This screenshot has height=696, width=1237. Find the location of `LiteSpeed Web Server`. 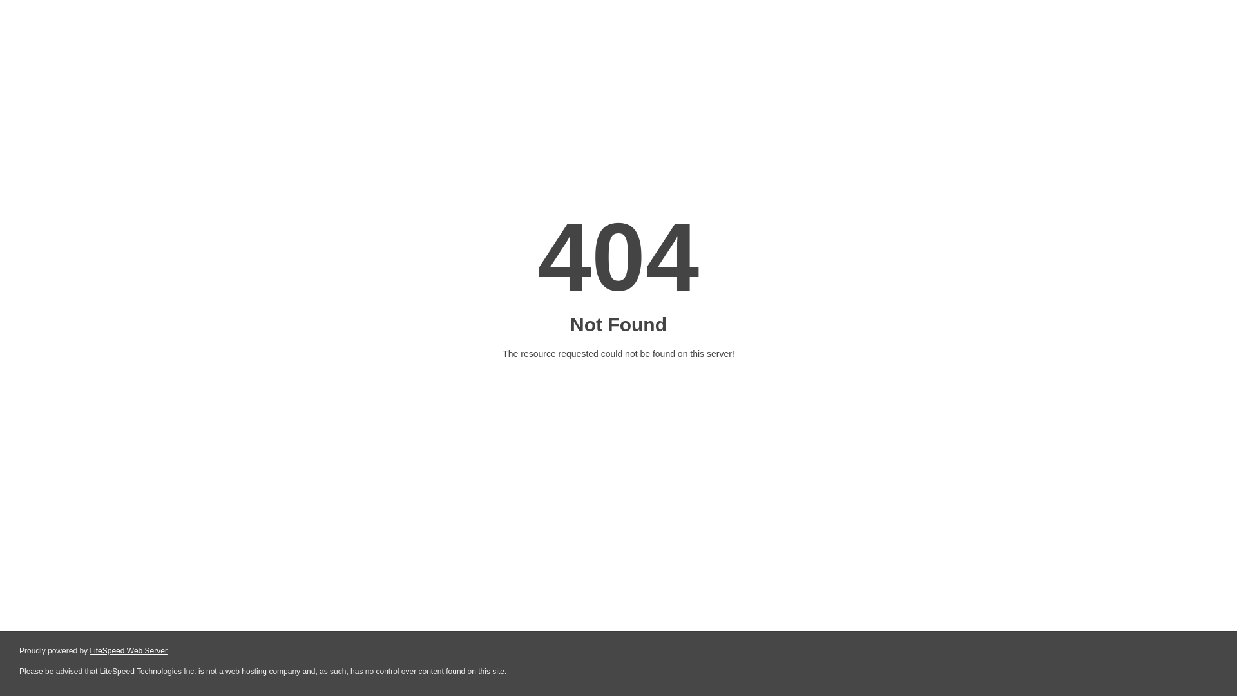

LiteSpeed Web Server is located at coordinates (129, 651).